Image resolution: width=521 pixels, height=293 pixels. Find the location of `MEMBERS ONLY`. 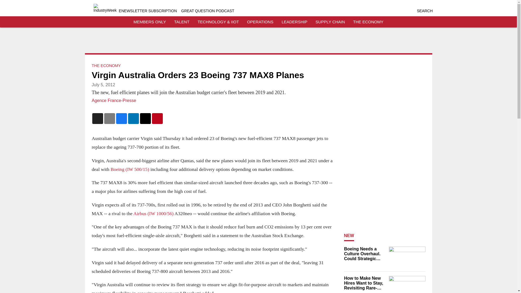

MEMBERS ONLY is located at coordinates (150, 22).